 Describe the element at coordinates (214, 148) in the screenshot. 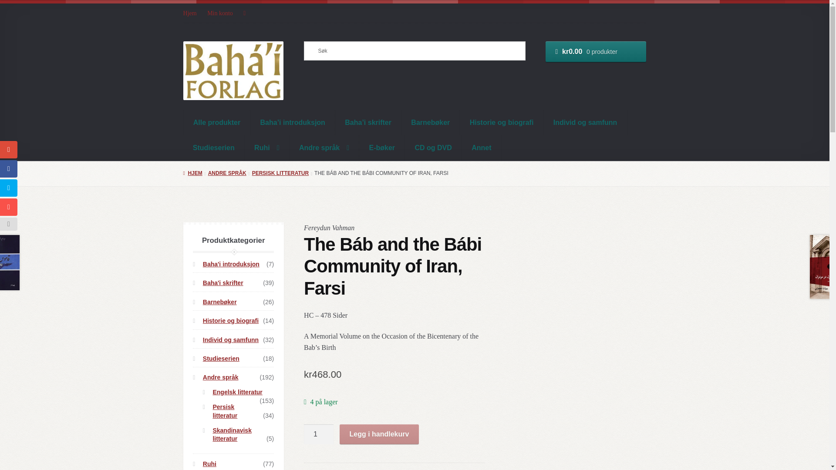

I see `Studieserien` at that location.